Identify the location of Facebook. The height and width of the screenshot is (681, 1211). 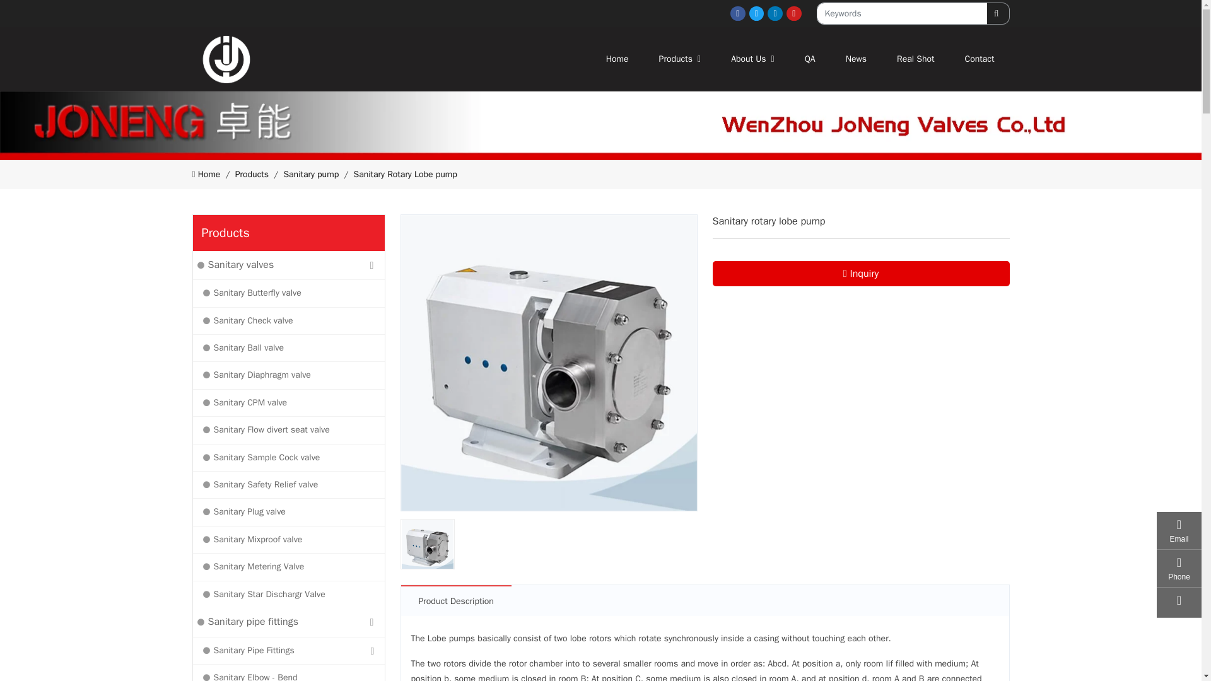
(800, 59).